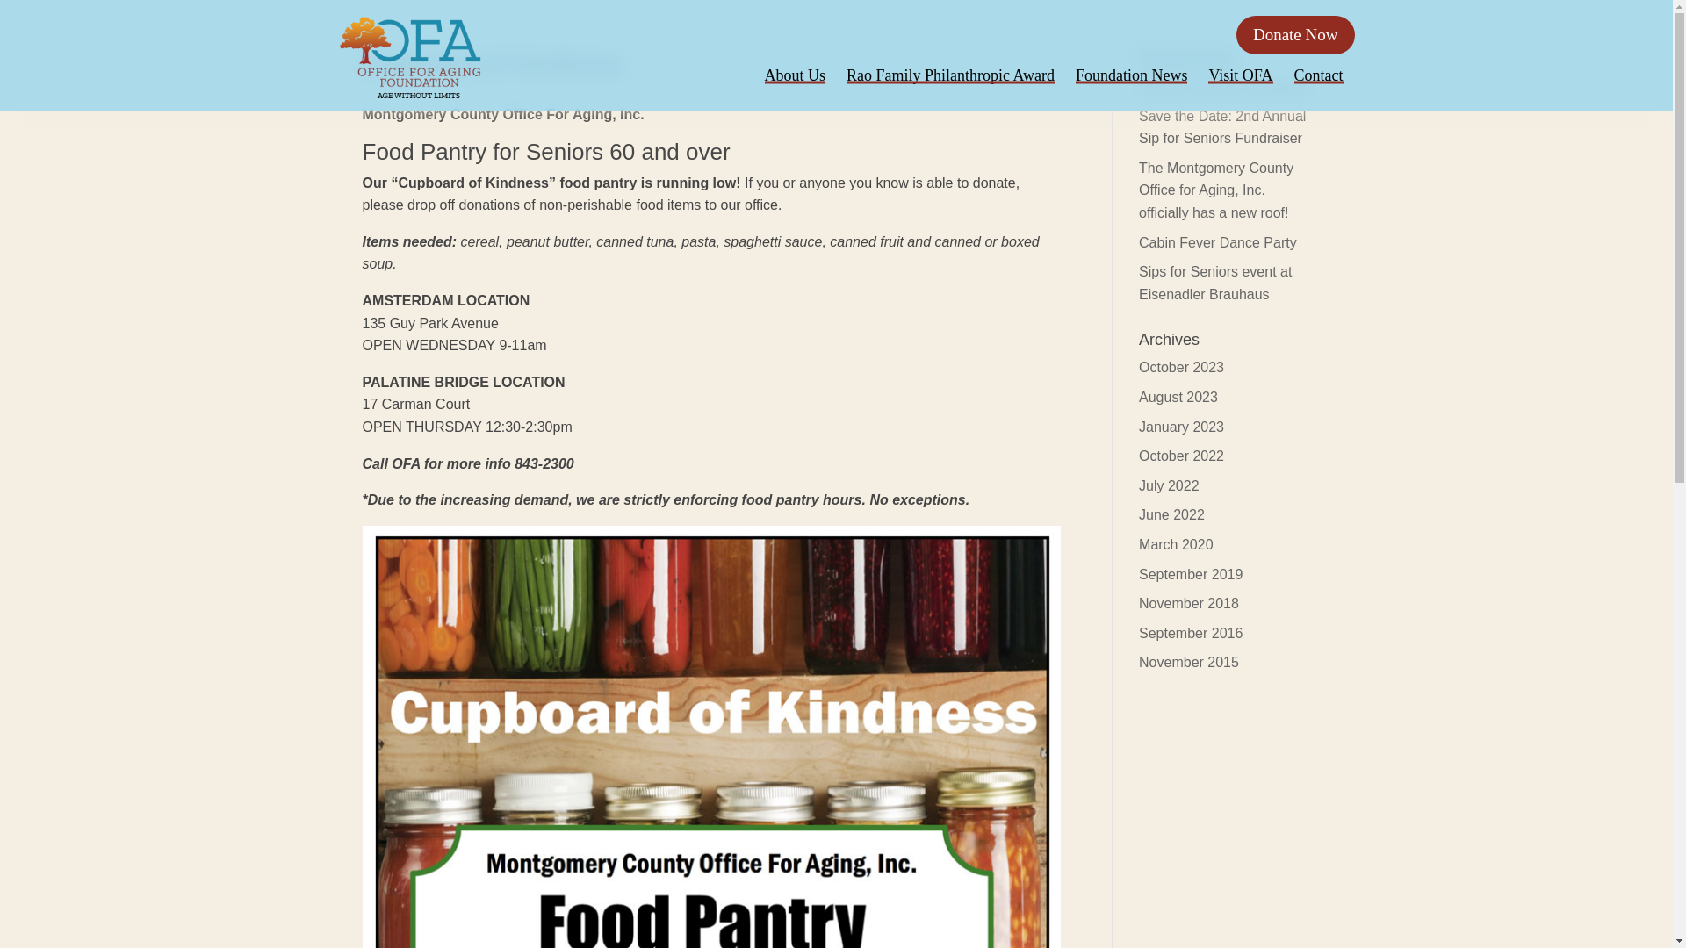  What do you see at coordinates (796, 75) in the screenshot?
I see `About Us				` at bounding box center [796, 75].